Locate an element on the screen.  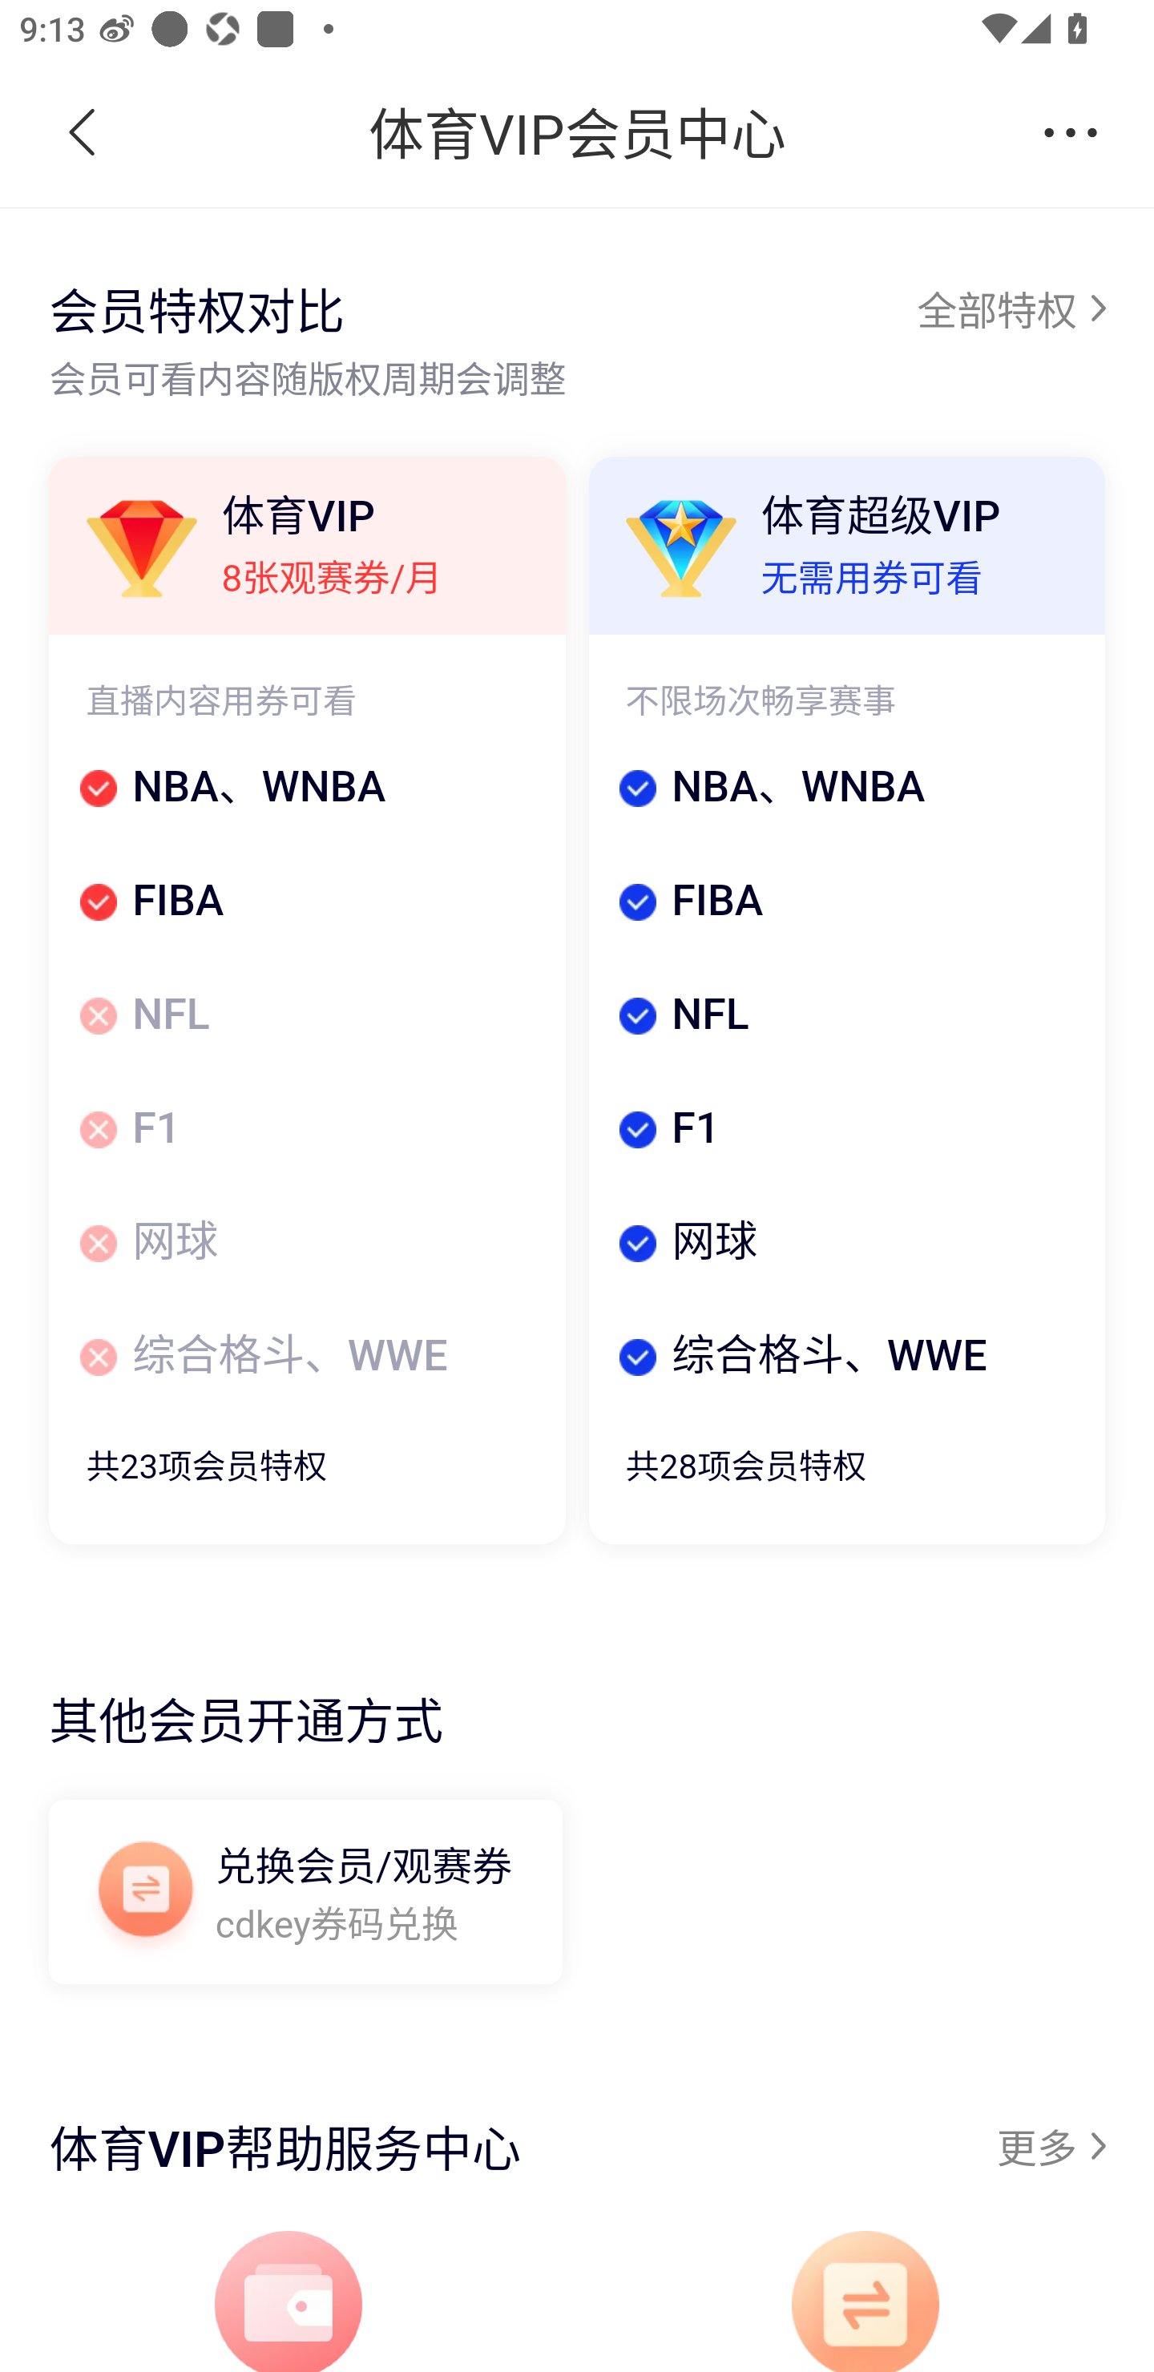
NFL is located at coordinates (306, 1018).